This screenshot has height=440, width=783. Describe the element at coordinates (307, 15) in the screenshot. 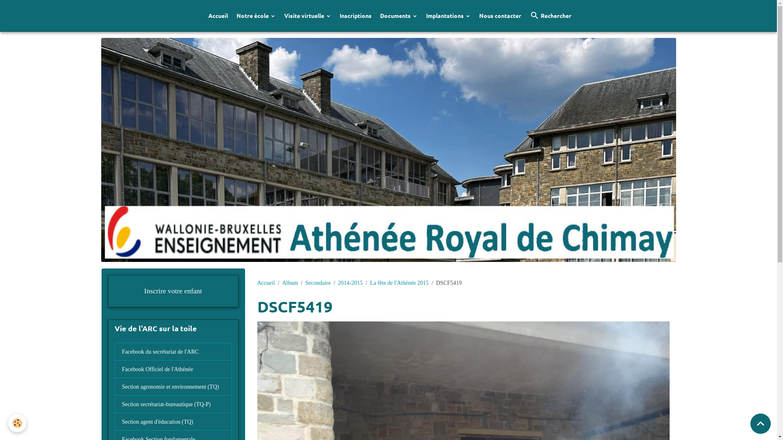

I see `Visite virtuelle` at that location.